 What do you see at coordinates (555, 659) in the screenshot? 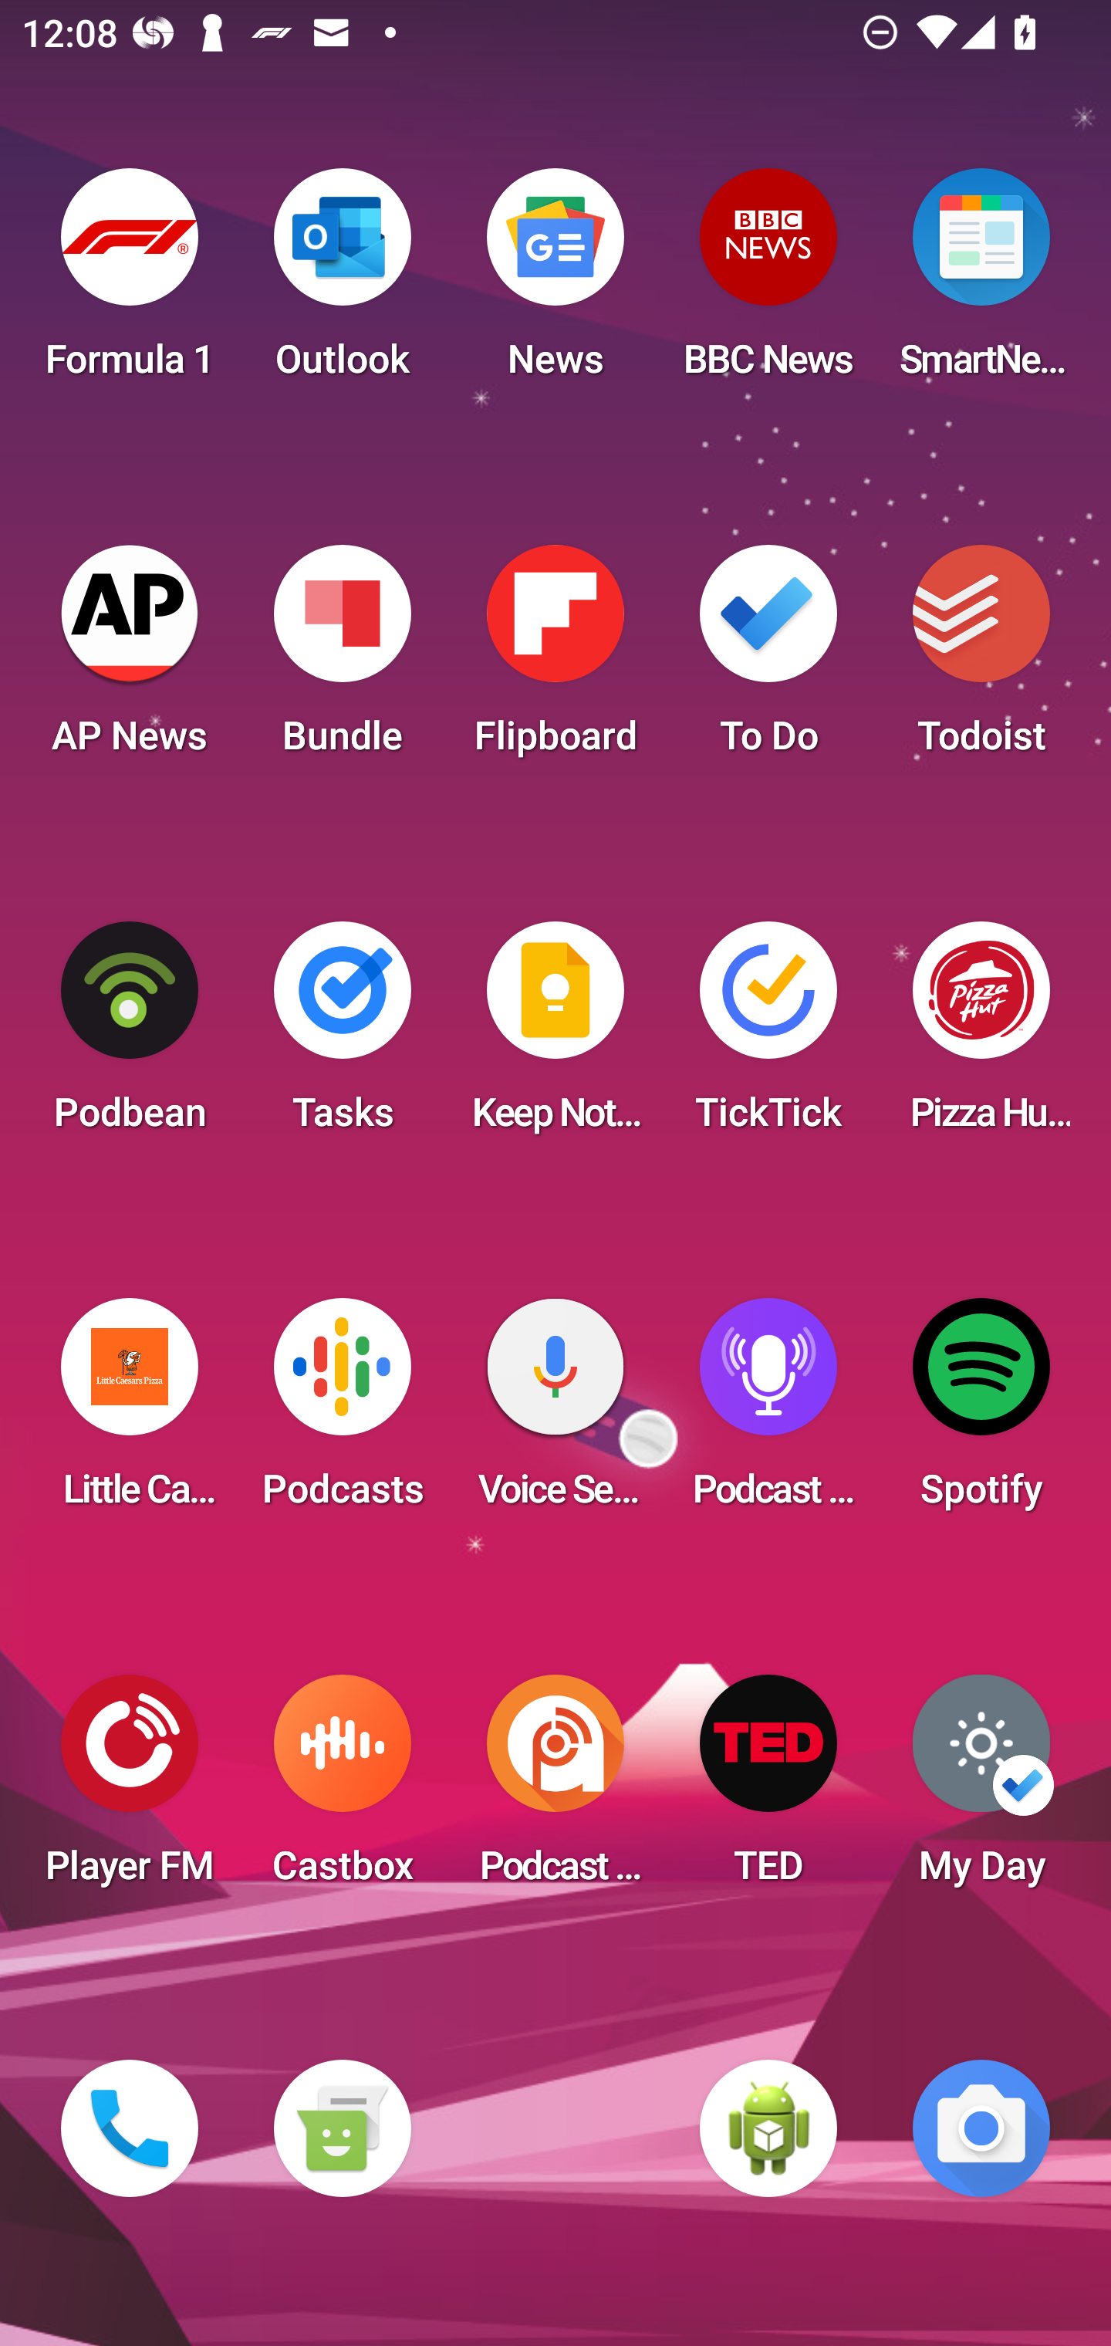
I see `Flipboard` at bounding box center [555, 659].